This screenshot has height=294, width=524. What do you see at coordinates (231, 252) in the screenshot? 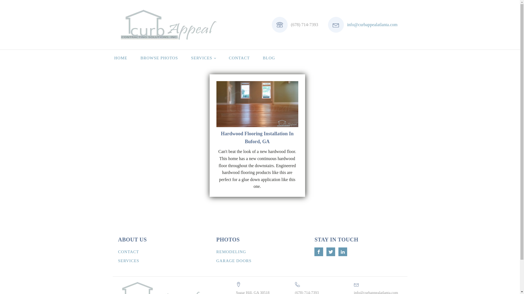
I see `REMODELING` at bounding box center [231, 252].